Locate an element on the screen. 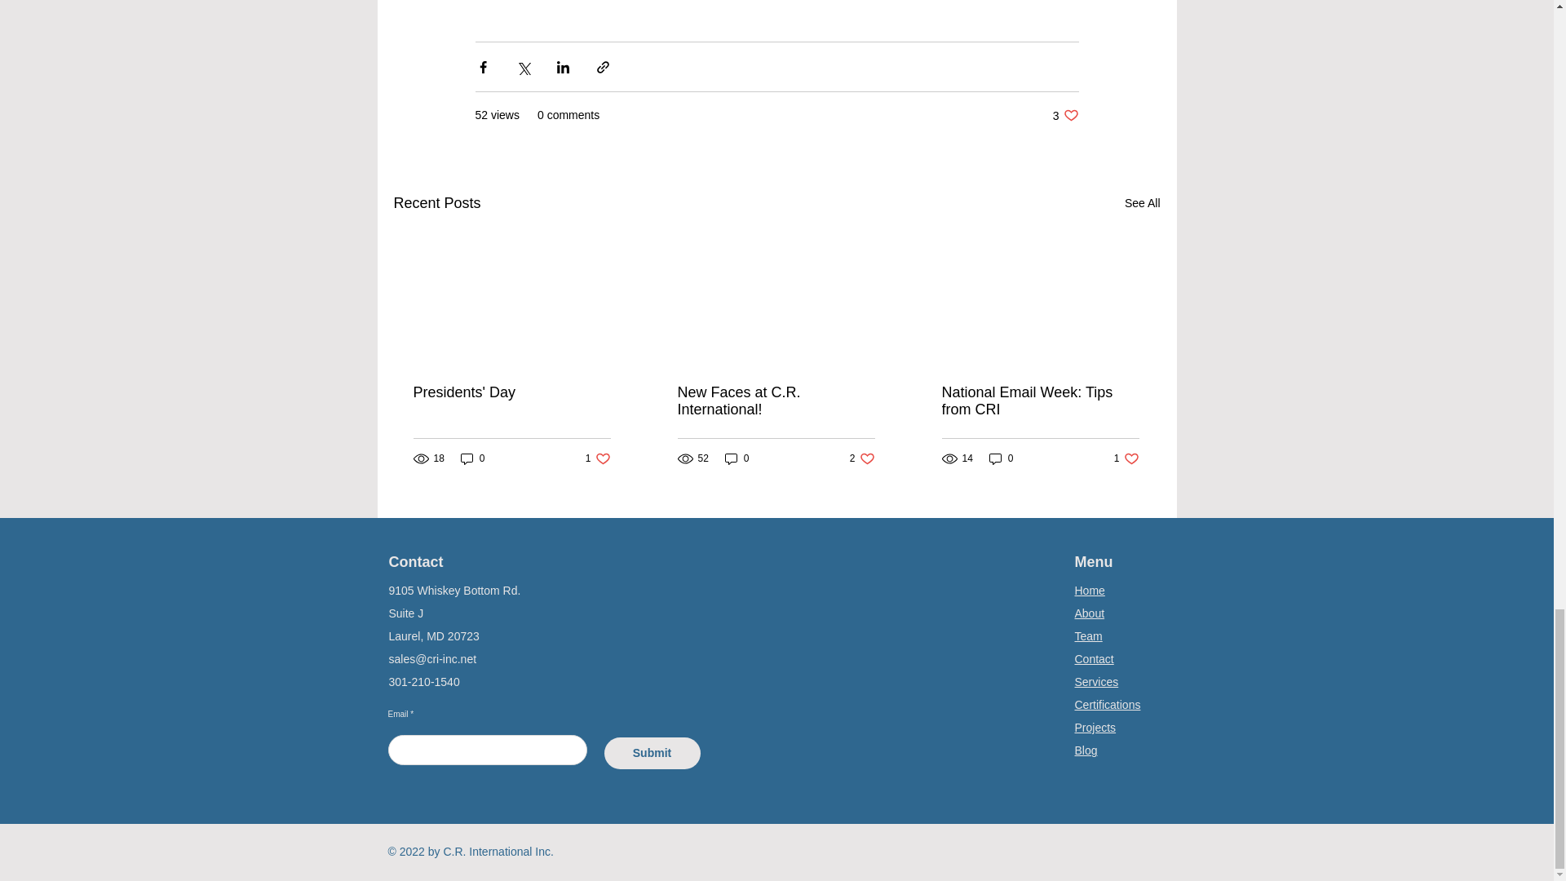 The height and width of the screenshot is (881, 1566). About is located at coordinates (863, 458).